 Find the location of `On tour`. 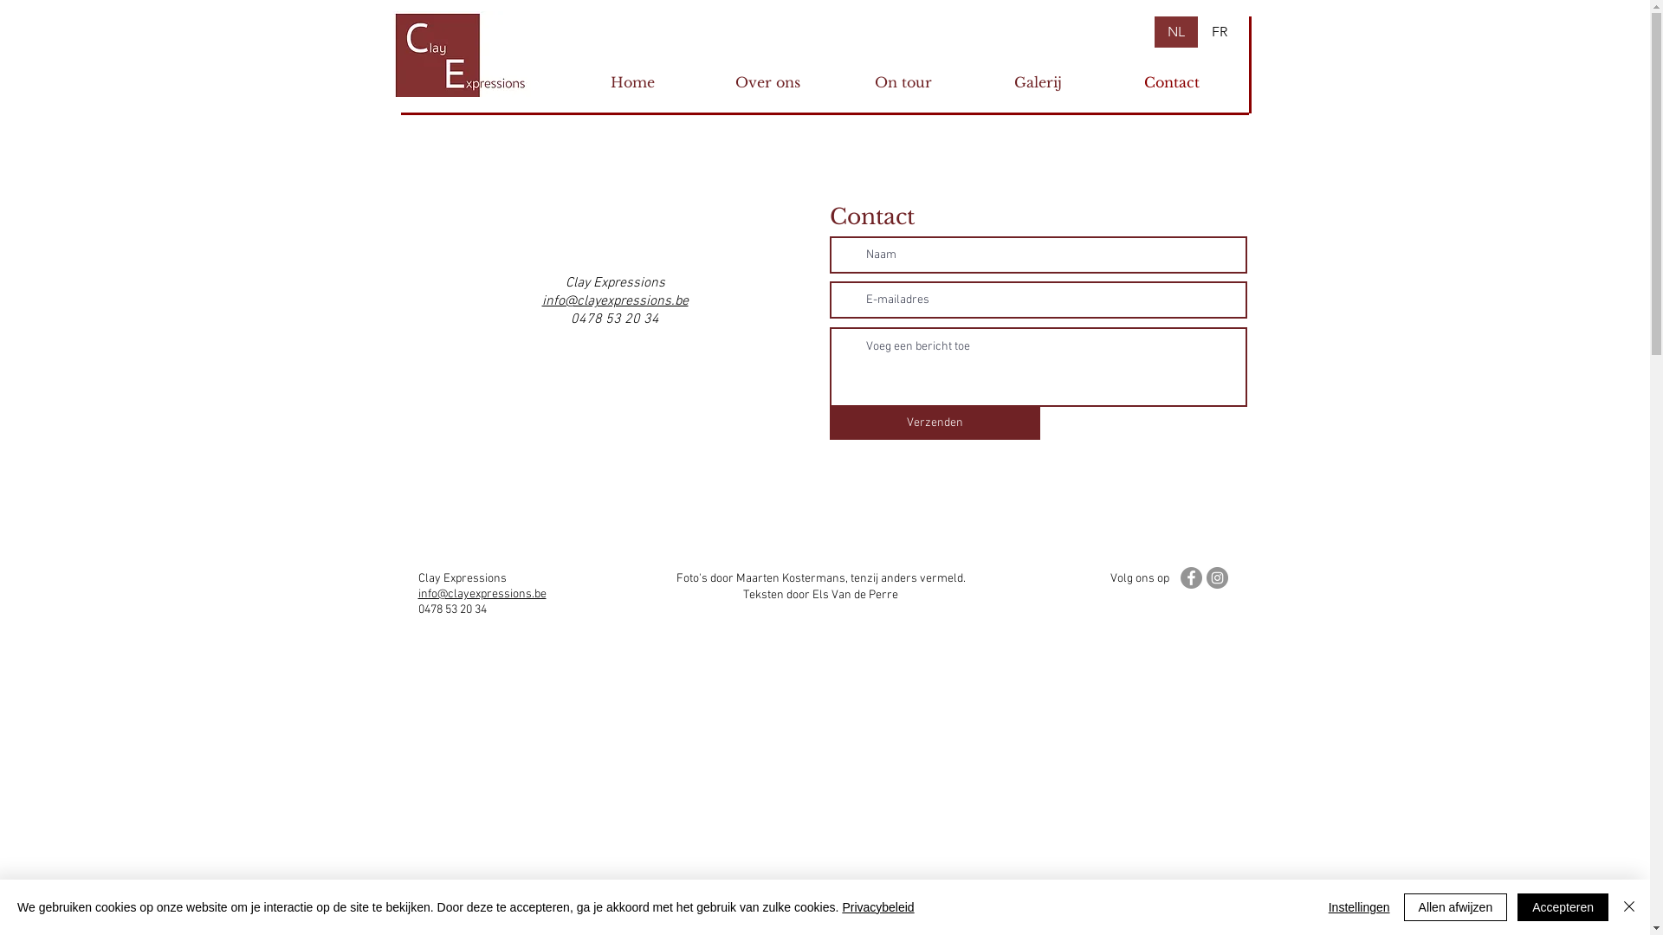

On tour is located at coordinates (903, 82).